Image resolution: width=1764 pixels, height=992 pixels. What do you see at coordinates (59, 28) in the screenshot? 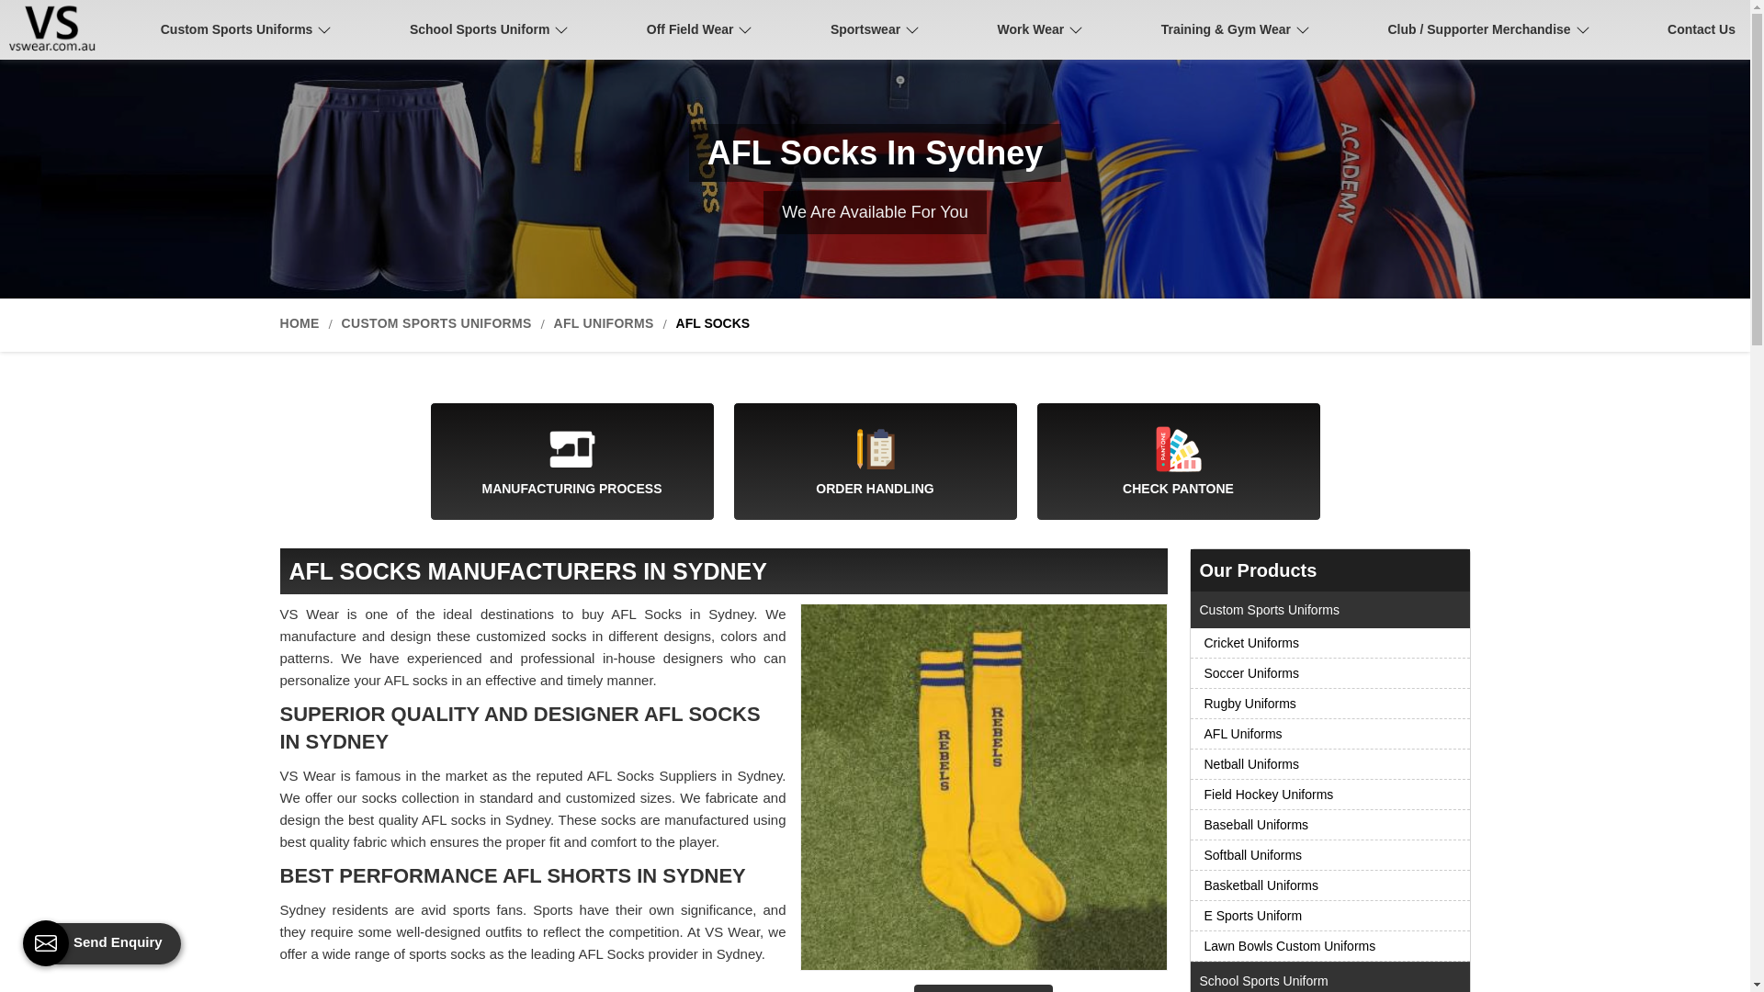
I see `VS Wear` at bounding box center [59, 28].